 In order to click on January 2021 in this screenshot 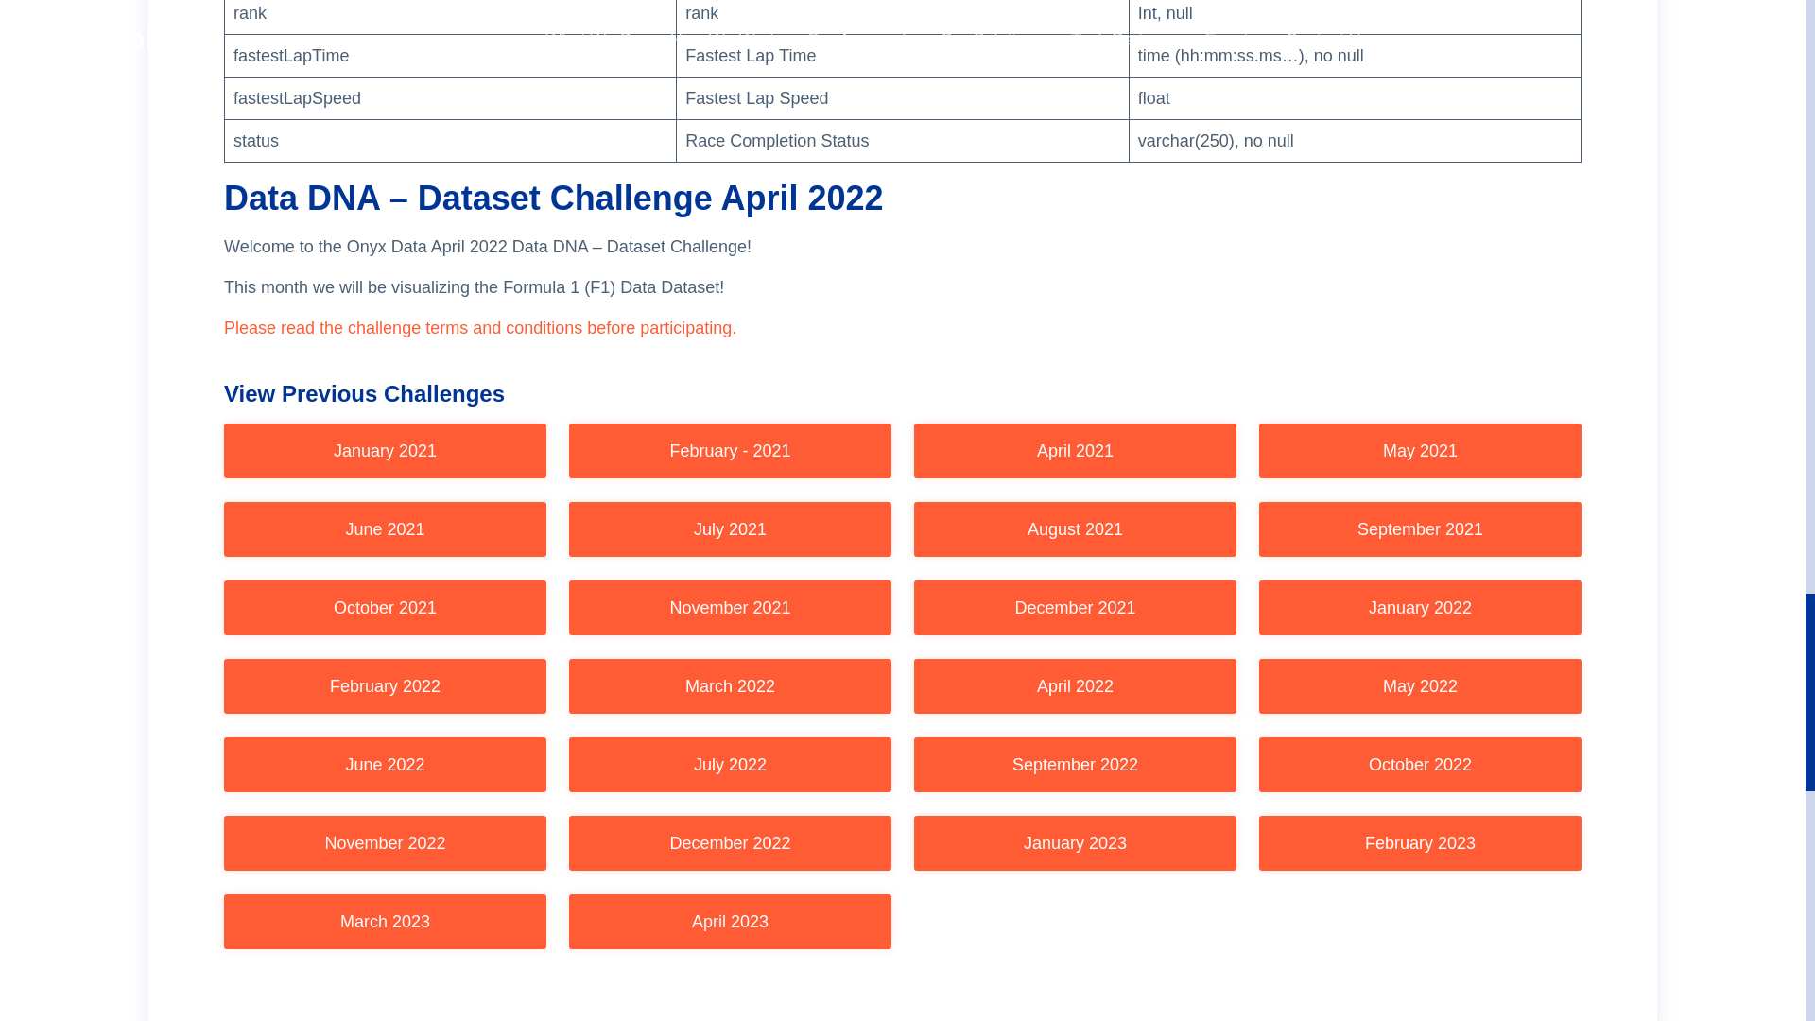, I will do `click(384, 451)`.